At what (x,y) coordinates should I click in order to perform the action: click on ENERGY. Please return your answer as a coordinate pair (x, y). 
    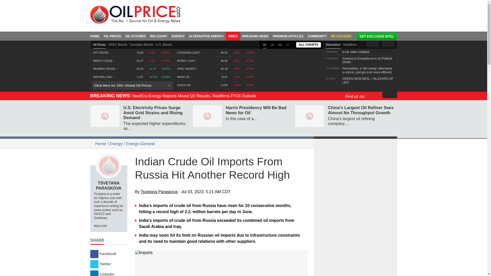
    Looking at the image, I should click on (178, 36).